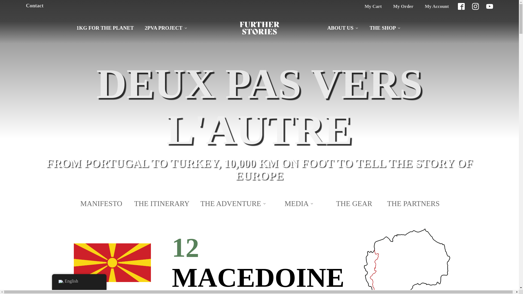 This screenshot has height=294, width=523. What do you see at coordinates (403, 7) in the screenshot?
I see `My Order` at bounding box center [403, 7].